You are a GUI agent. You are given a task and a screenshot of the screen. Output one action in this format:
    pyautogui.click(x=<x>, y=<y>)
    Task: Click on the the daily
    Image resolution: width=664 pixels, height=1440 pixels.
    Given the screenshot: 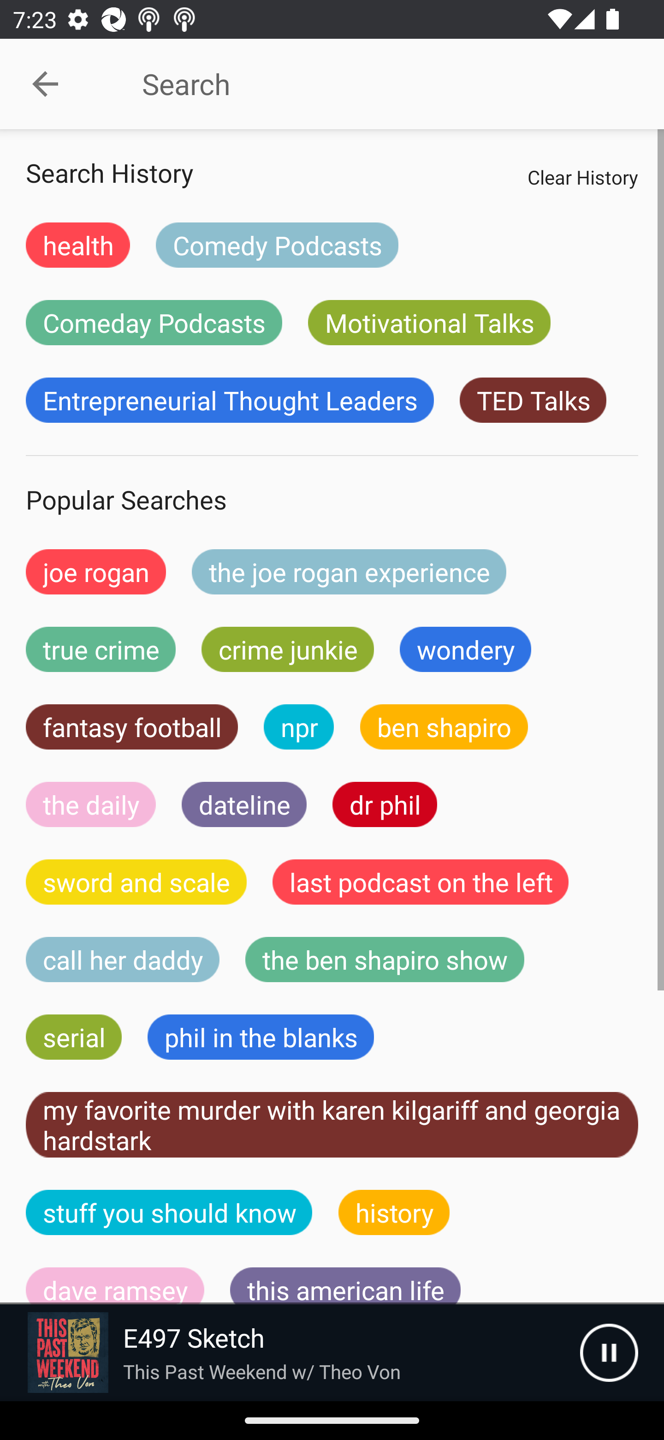 What is the action you would take?
    pyautogui.click(x=91, y=804)
    